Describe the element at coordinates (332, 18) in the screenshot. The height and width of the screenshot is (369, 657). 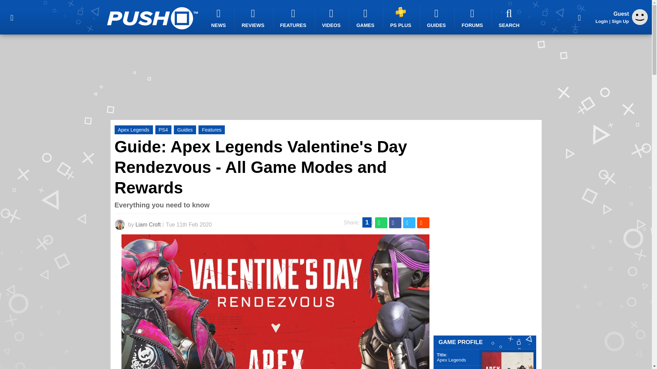
I see `VIDEOS` at that location.